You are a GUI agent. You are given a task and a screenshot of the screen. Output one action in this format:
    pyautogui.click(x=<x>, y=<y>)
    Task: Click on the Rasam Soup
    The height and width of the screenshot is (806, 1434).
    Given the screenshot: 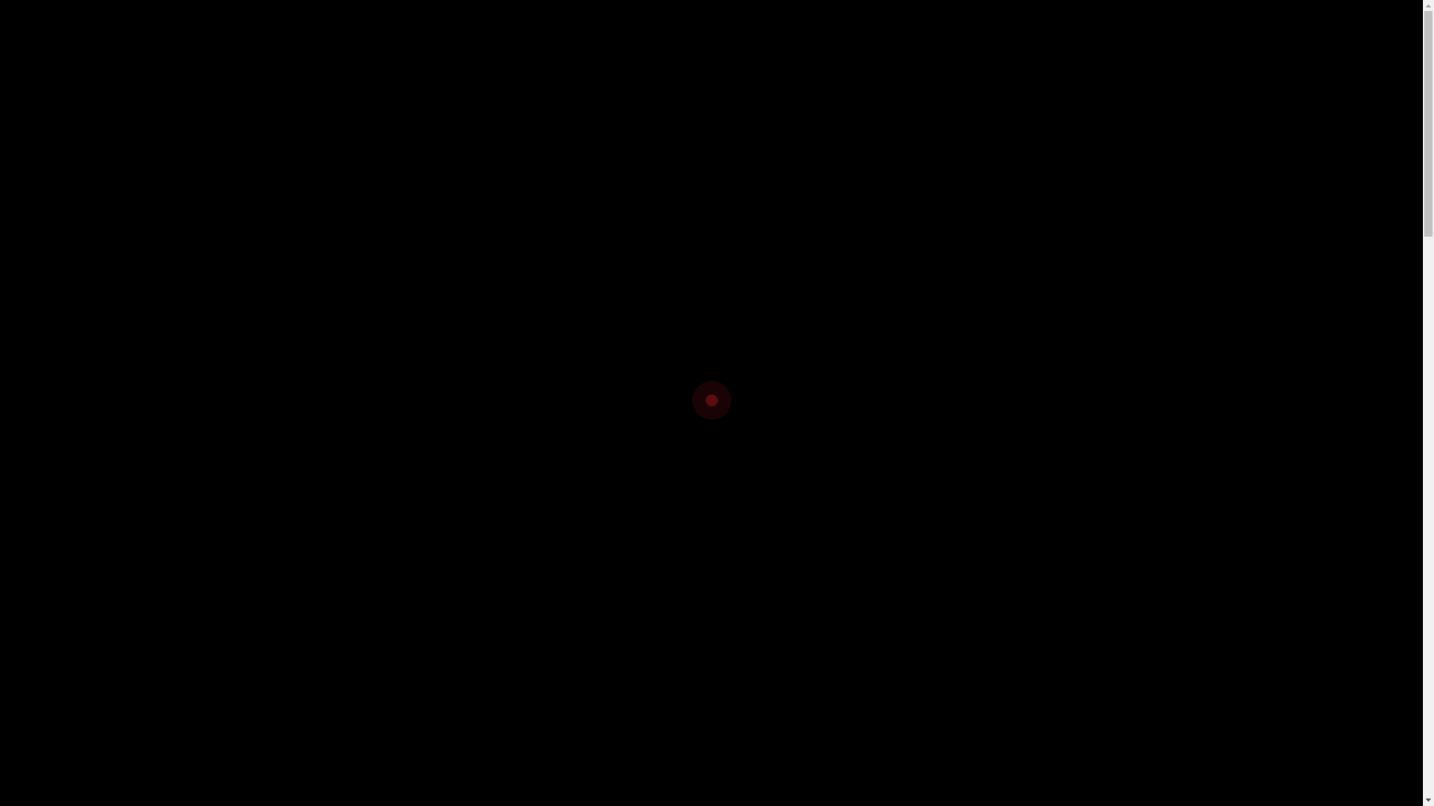 What is the action you would take?
    pyautogui.click(x=774, y=652)
    